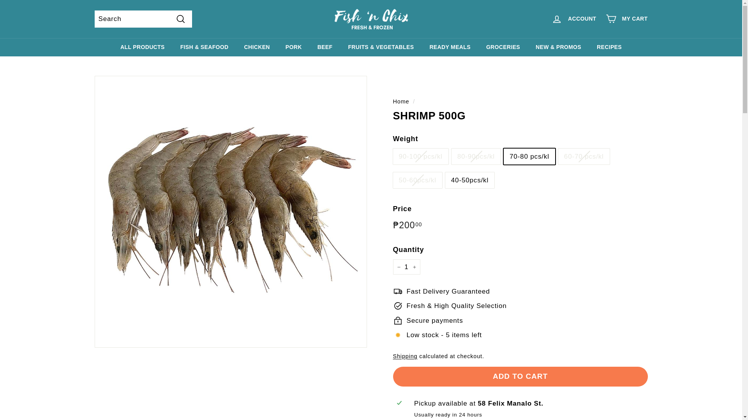  I want to click on READY MEALS, so click(450, 47).